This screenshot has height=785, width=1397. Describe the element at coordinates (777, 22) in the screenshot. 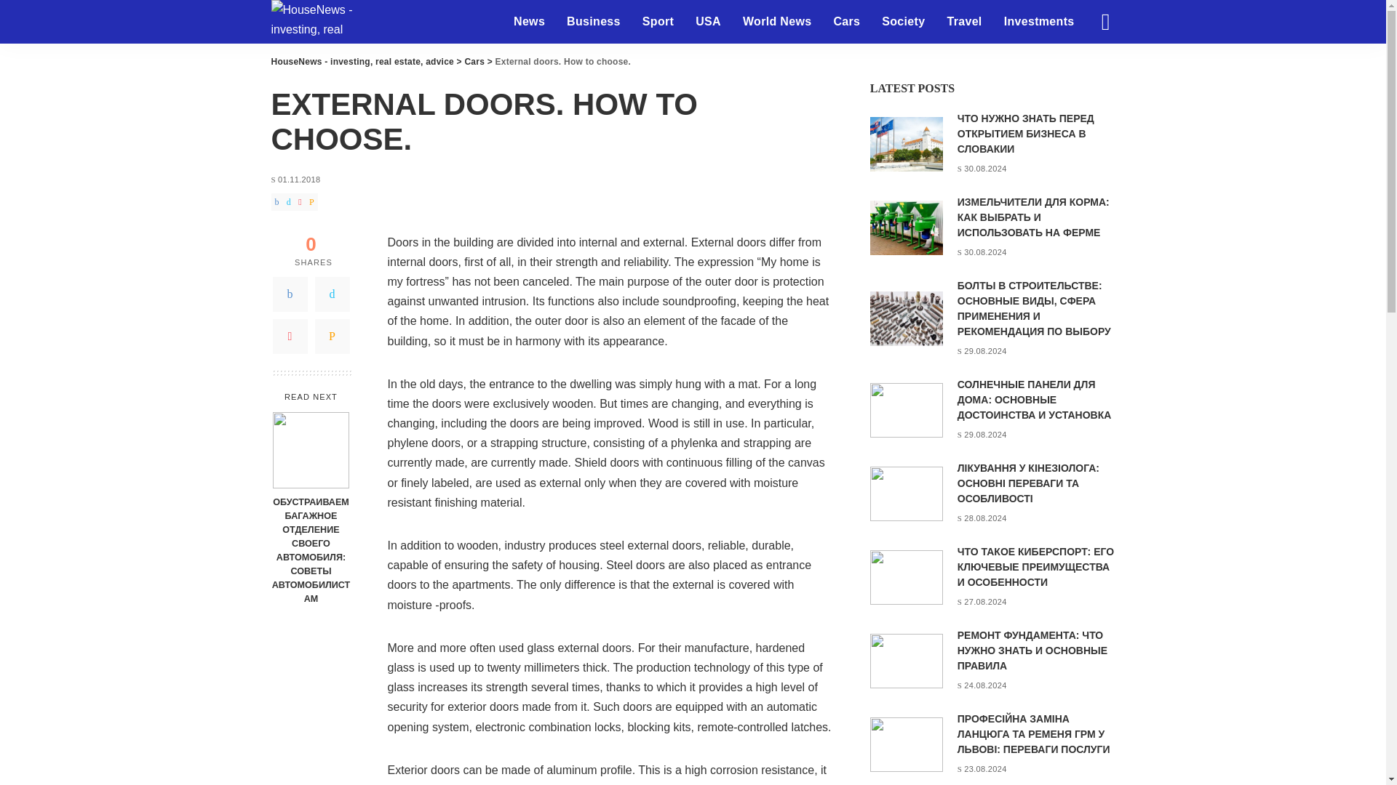

I see `World News` at that location.